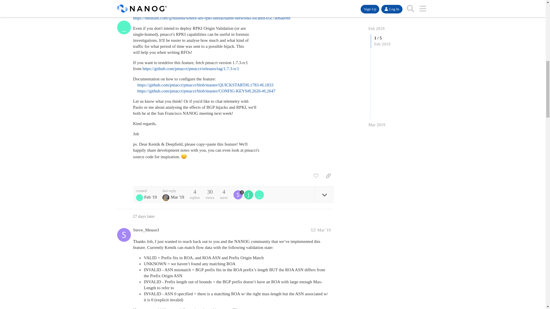 This screenshot has height=309, width=550. What do you see at coordinates (139, 198) in the screenshot?
I see `'Job Snijders'` at bounding box center [139, 198].